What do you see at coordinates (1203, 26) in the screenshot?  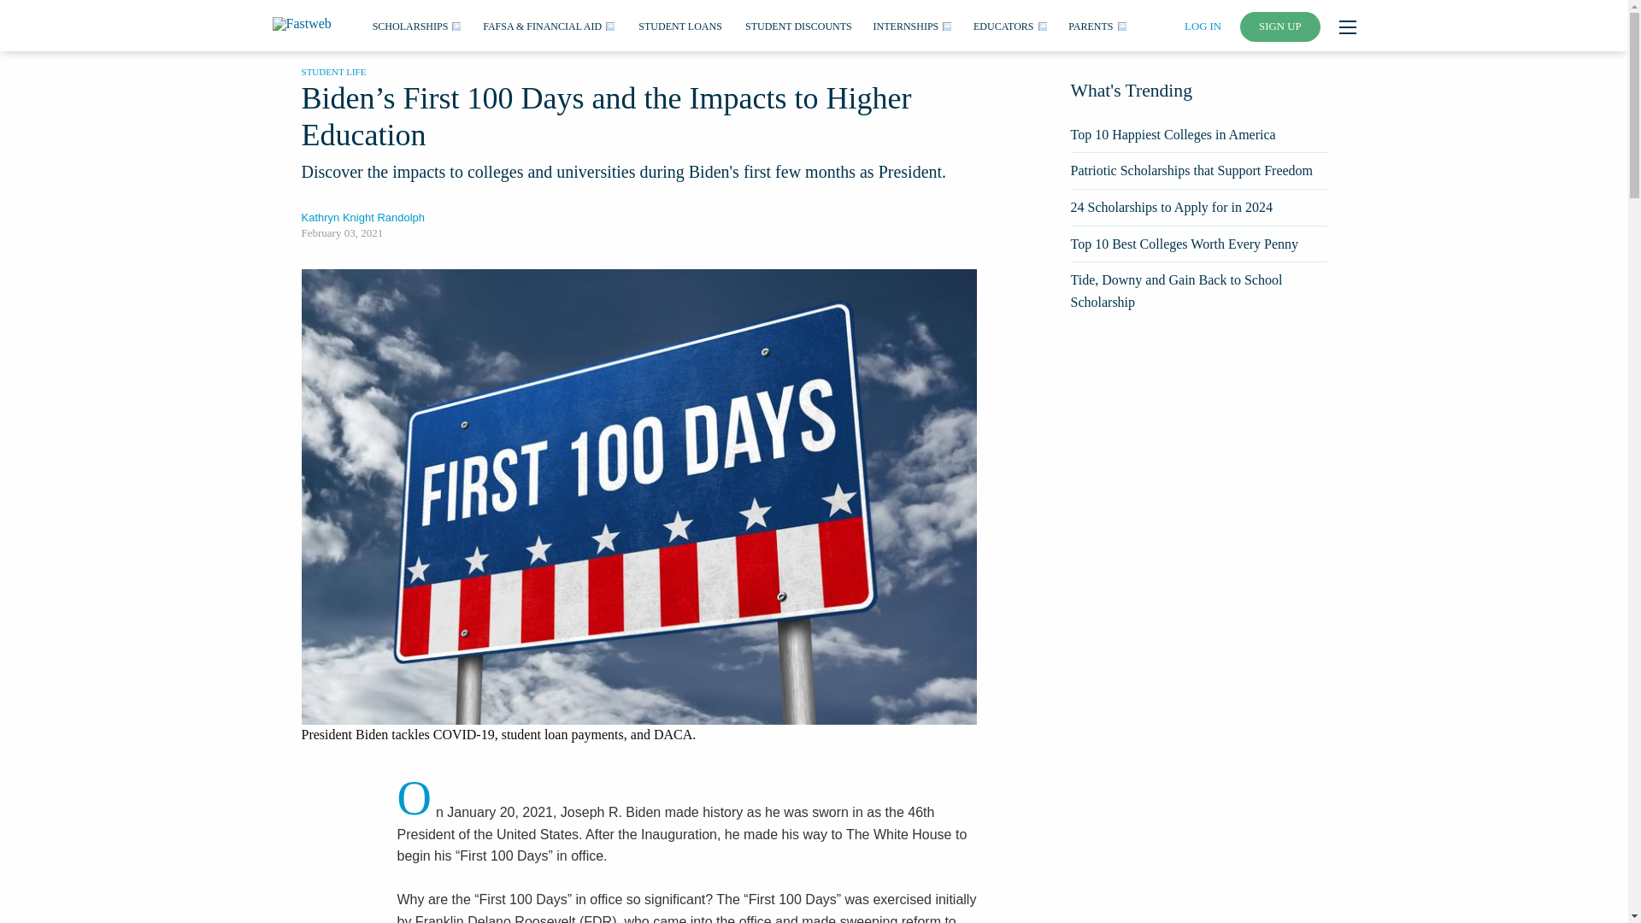 I see `LOG IN` at bounding box center [1203, 26].